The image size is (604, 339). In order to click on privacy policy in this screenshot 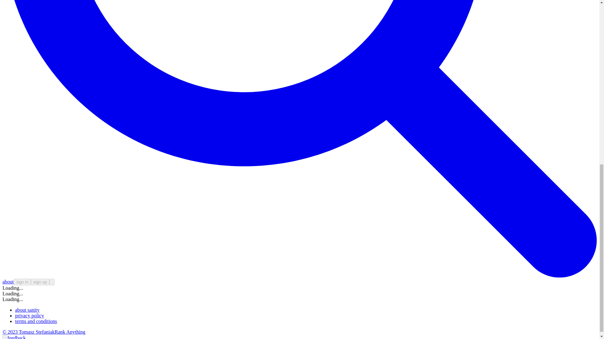, I will do `click(30, 315)`.